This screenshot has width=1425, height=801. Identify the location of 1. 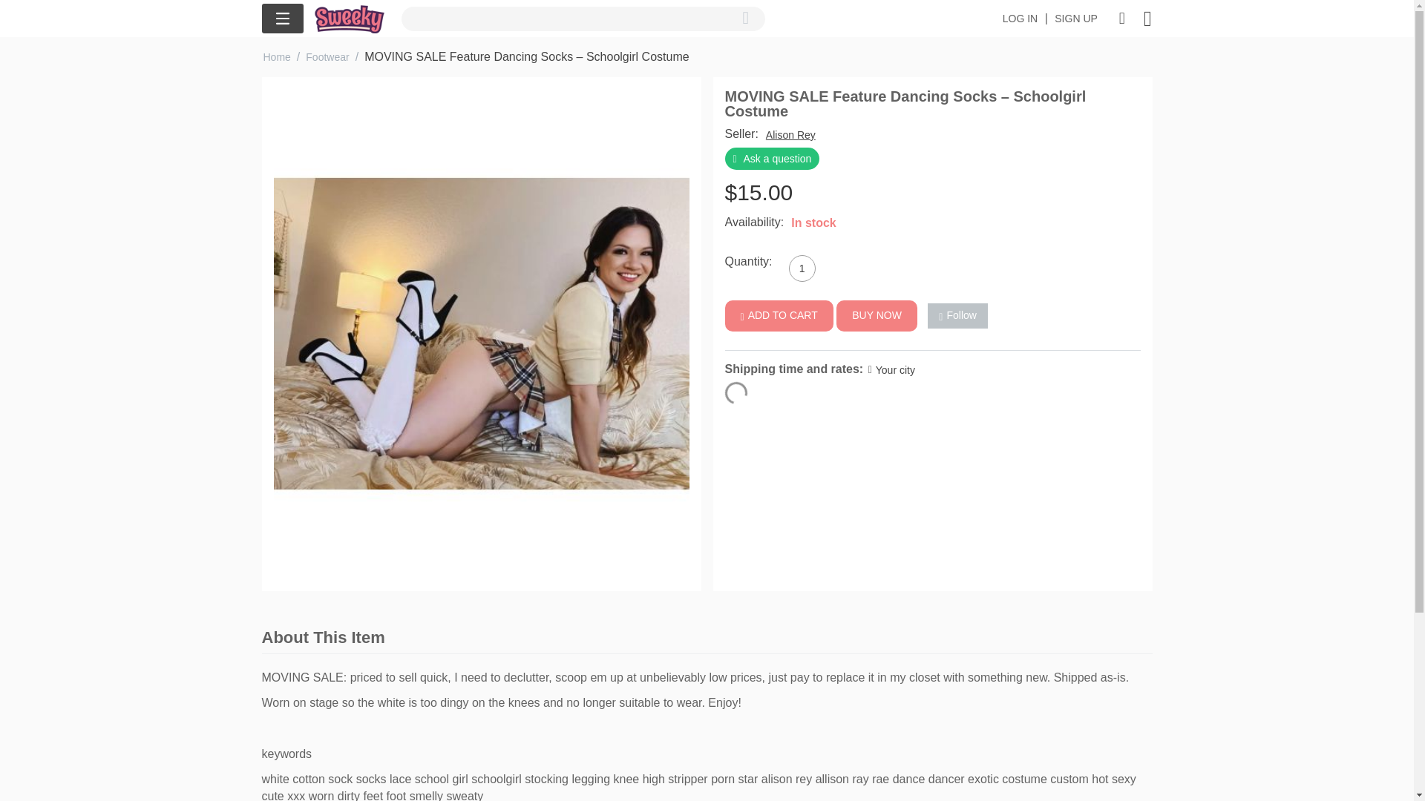
(802, 268).